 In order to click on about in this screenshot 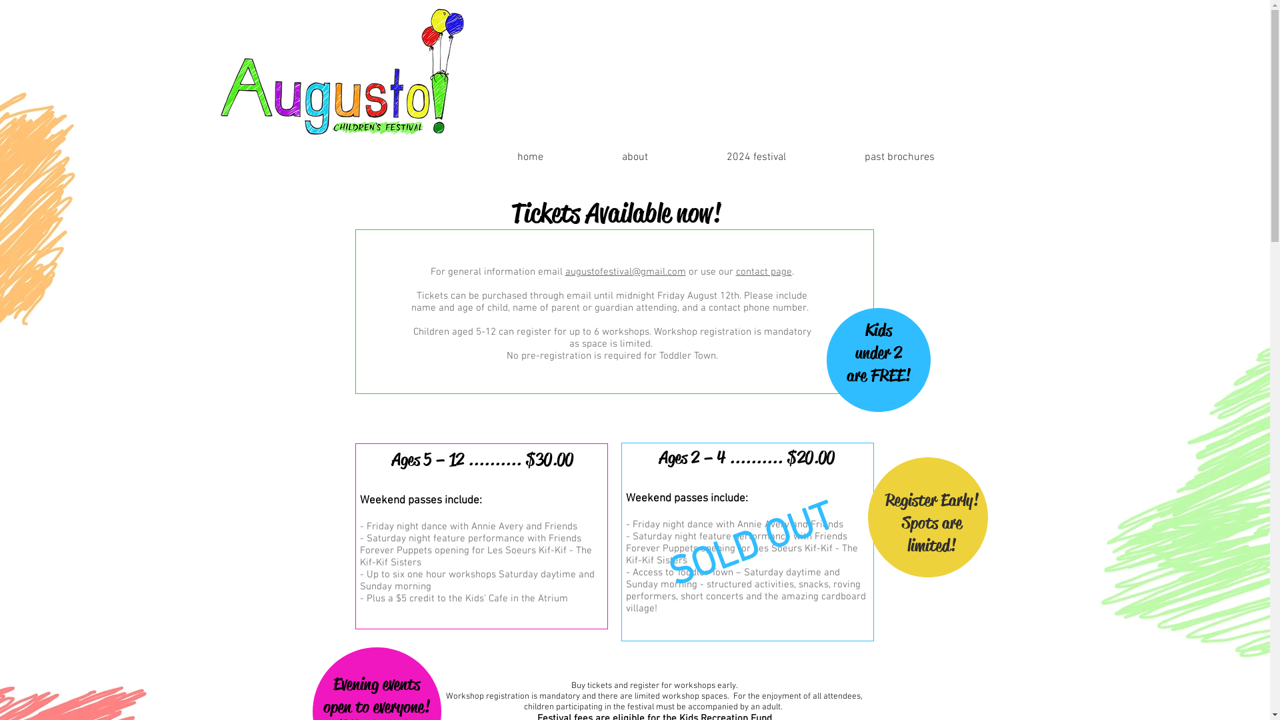, I will do `click(605, 157)`.